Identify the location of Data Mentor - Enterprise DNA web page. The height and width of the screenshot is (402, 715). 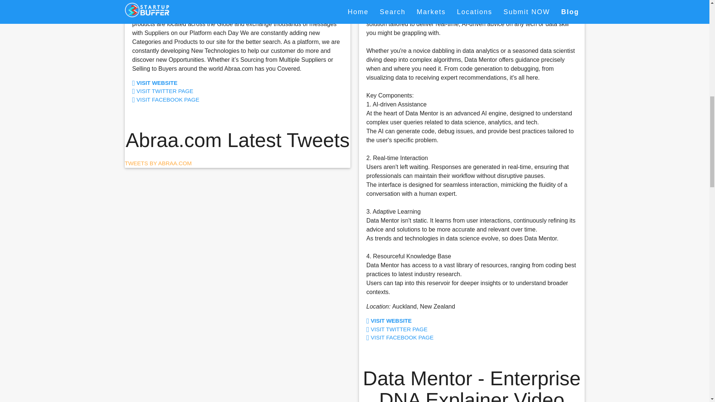
(468, 321).